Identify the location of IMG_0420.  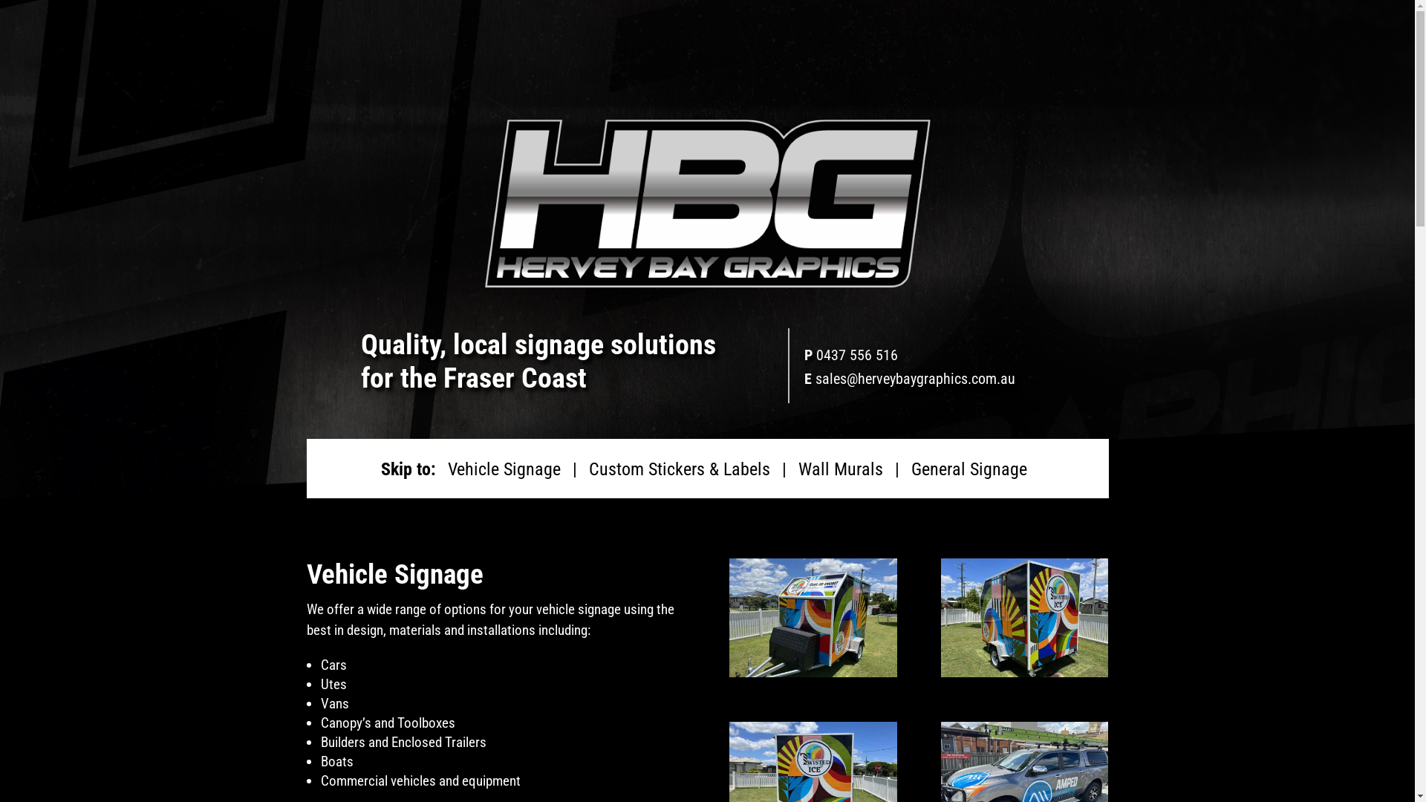
(1025, 672).